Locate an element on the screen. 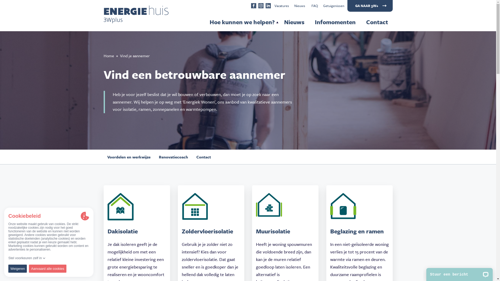  Home is located at coordinates (109, 56).